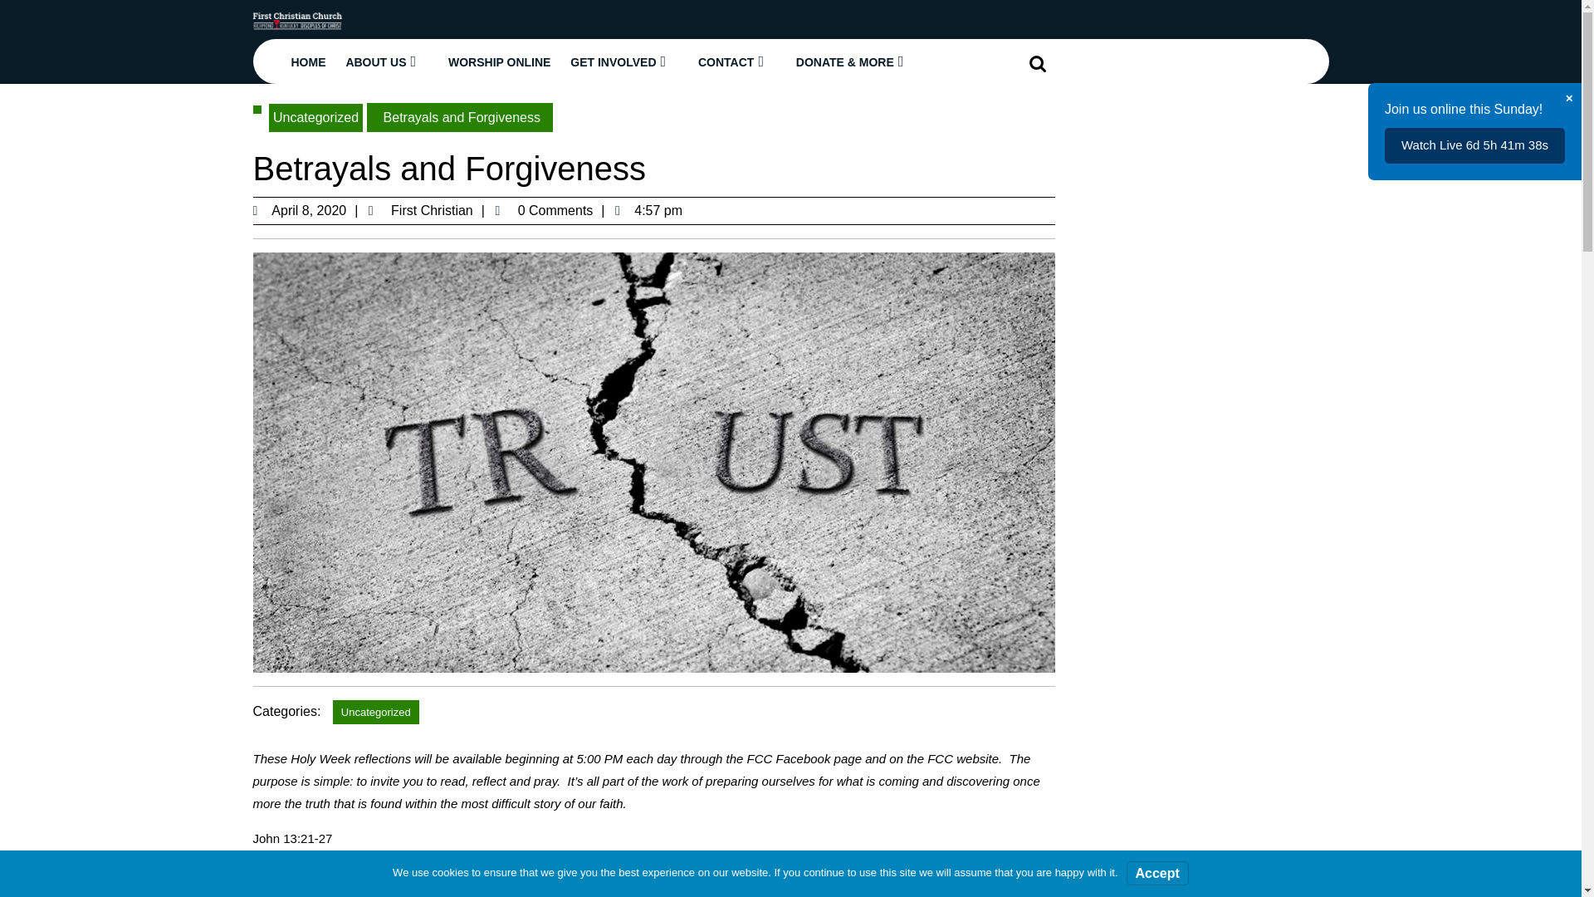 This screenshot has width=1594, height=897. What do you see at coordinates (387, 61) in the screenshot?
I see `ABOUT US` at bounding box center [387, 61].